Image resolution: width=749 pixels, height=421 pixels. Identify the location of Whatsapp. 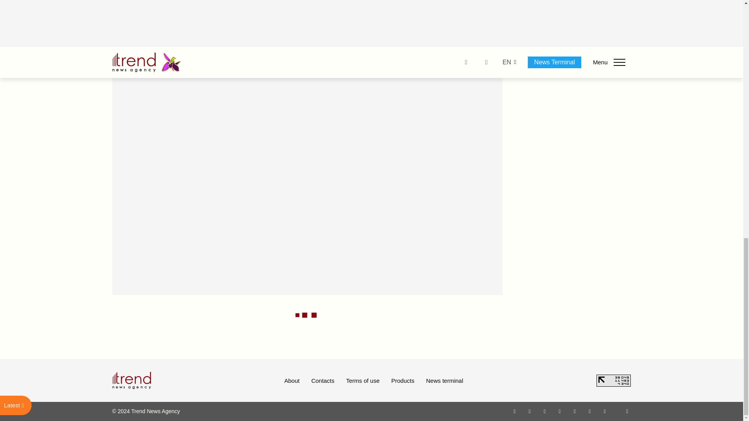
(515, 411).